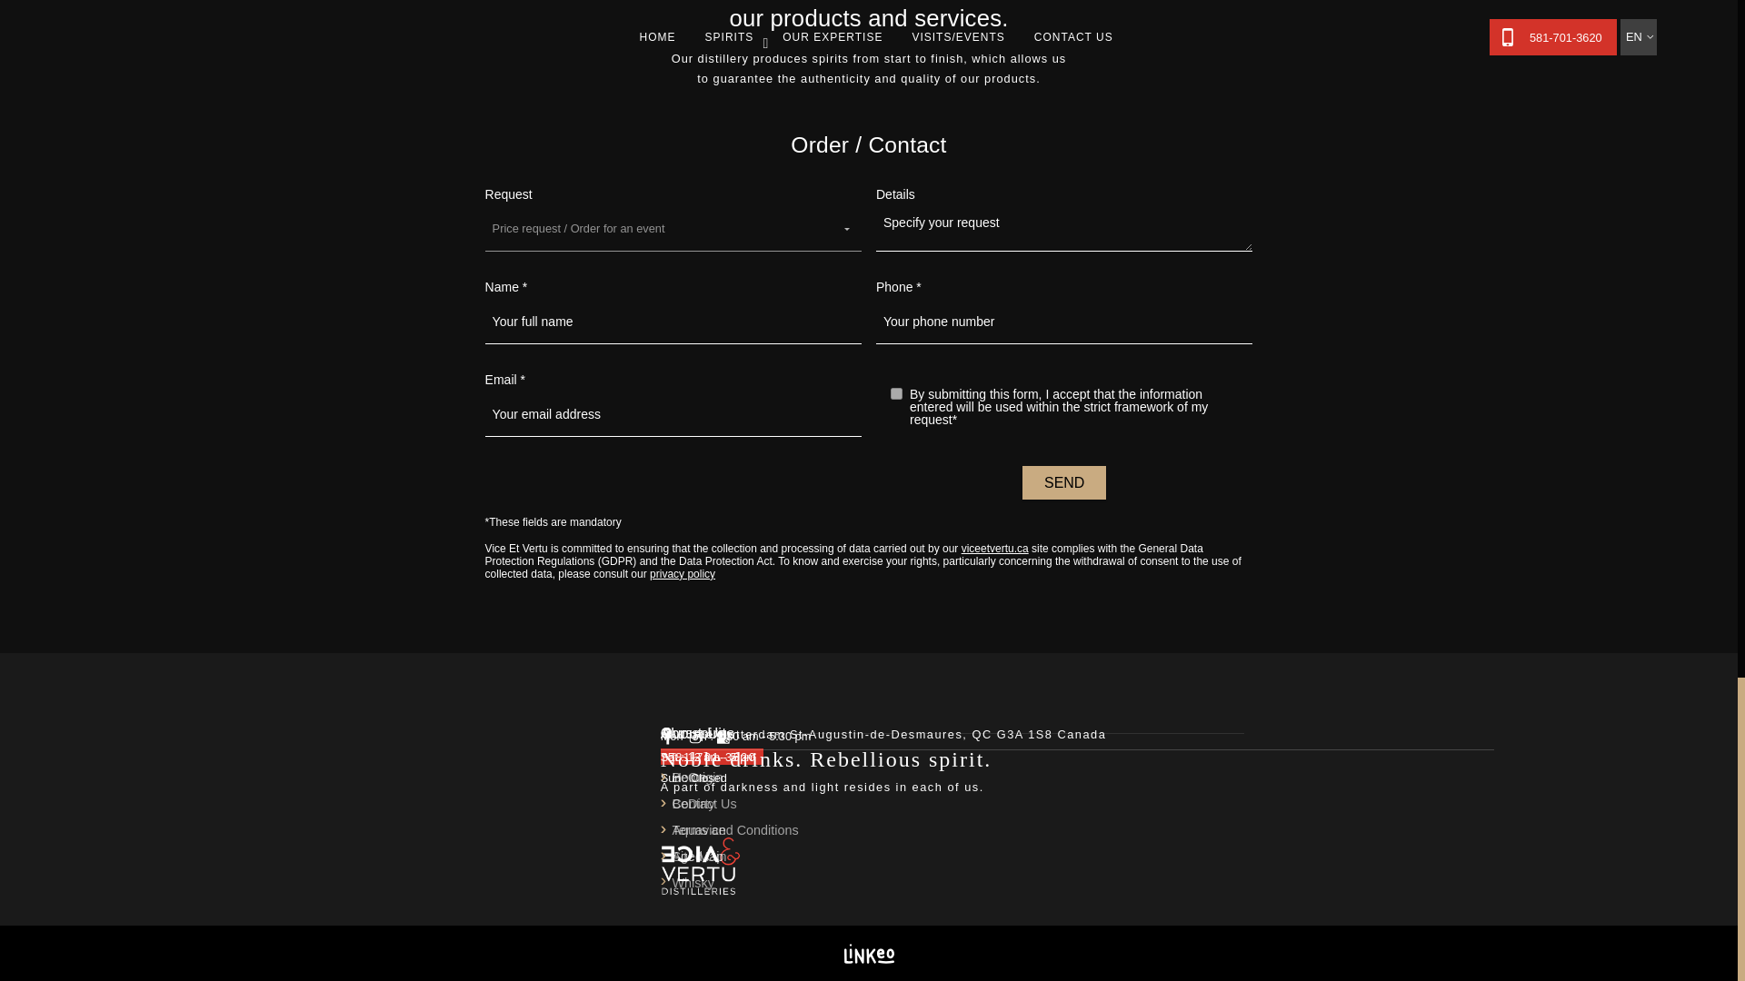 The image size is (1745, 981). What do you see at coordinates (994, 549) in the screenshot?
I see `viceetvertu.ca` at bounding box center [994, 549].